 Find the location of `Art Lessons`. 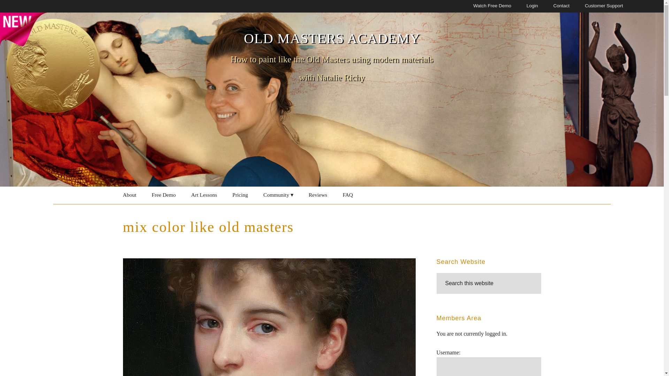

Art Lessons is located at coordinates (204, 195).